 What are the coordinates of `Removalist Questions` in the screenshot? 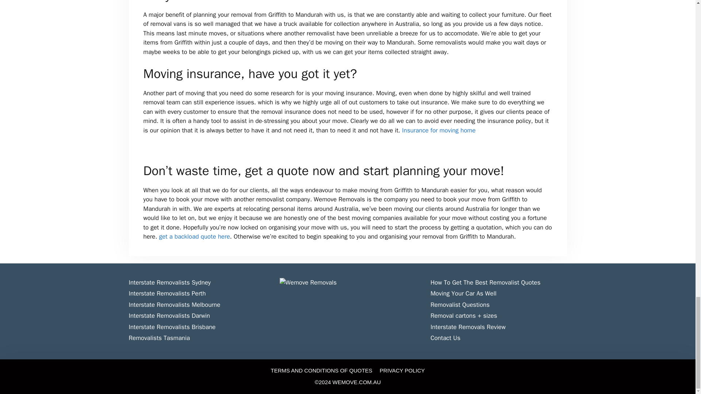 It's located at (460, 305).